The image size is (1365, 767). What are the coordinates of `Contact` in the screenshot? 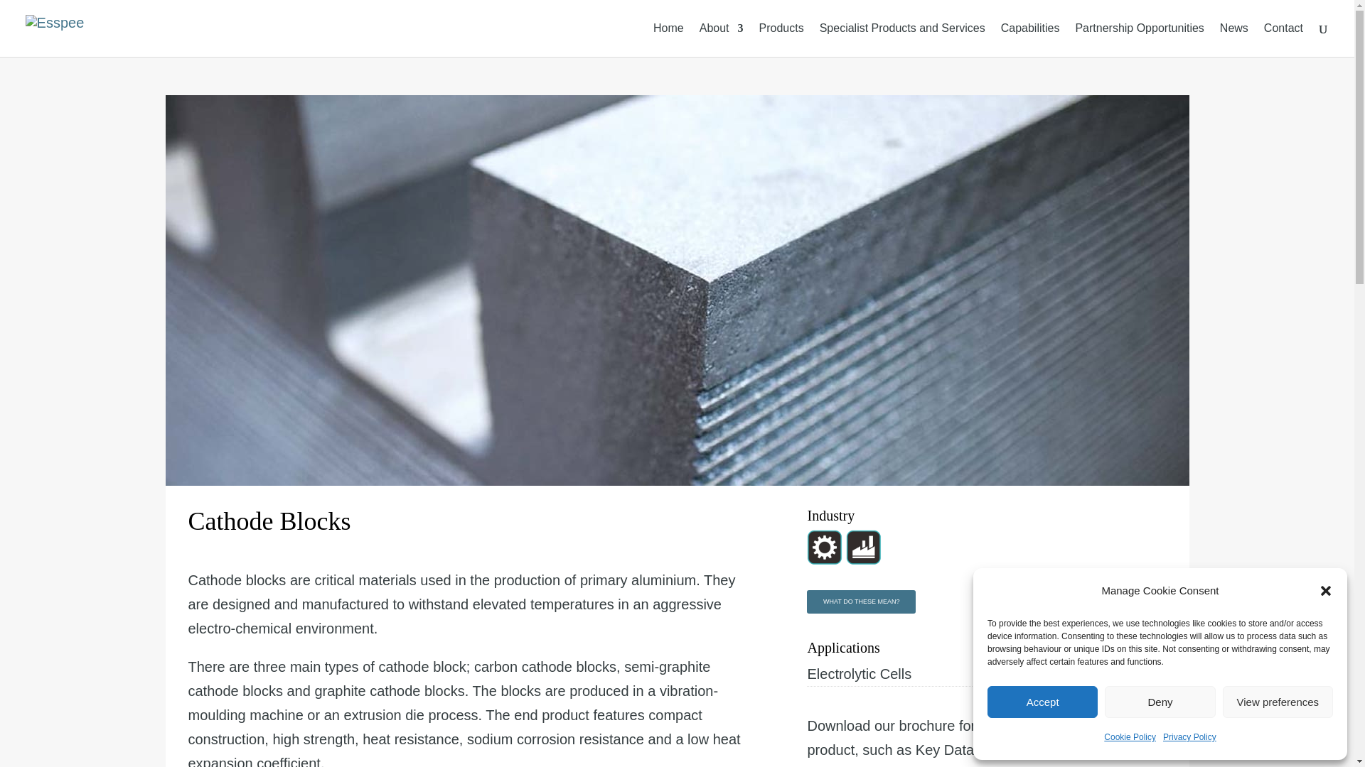 It's located at (1283, 40).